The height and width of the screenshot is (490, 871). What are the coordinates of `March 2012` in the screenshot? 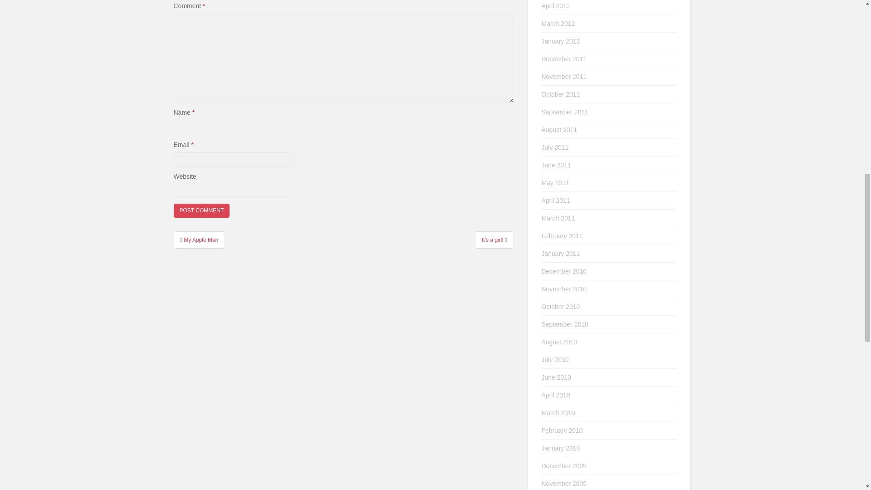 It's located at (558, 24).